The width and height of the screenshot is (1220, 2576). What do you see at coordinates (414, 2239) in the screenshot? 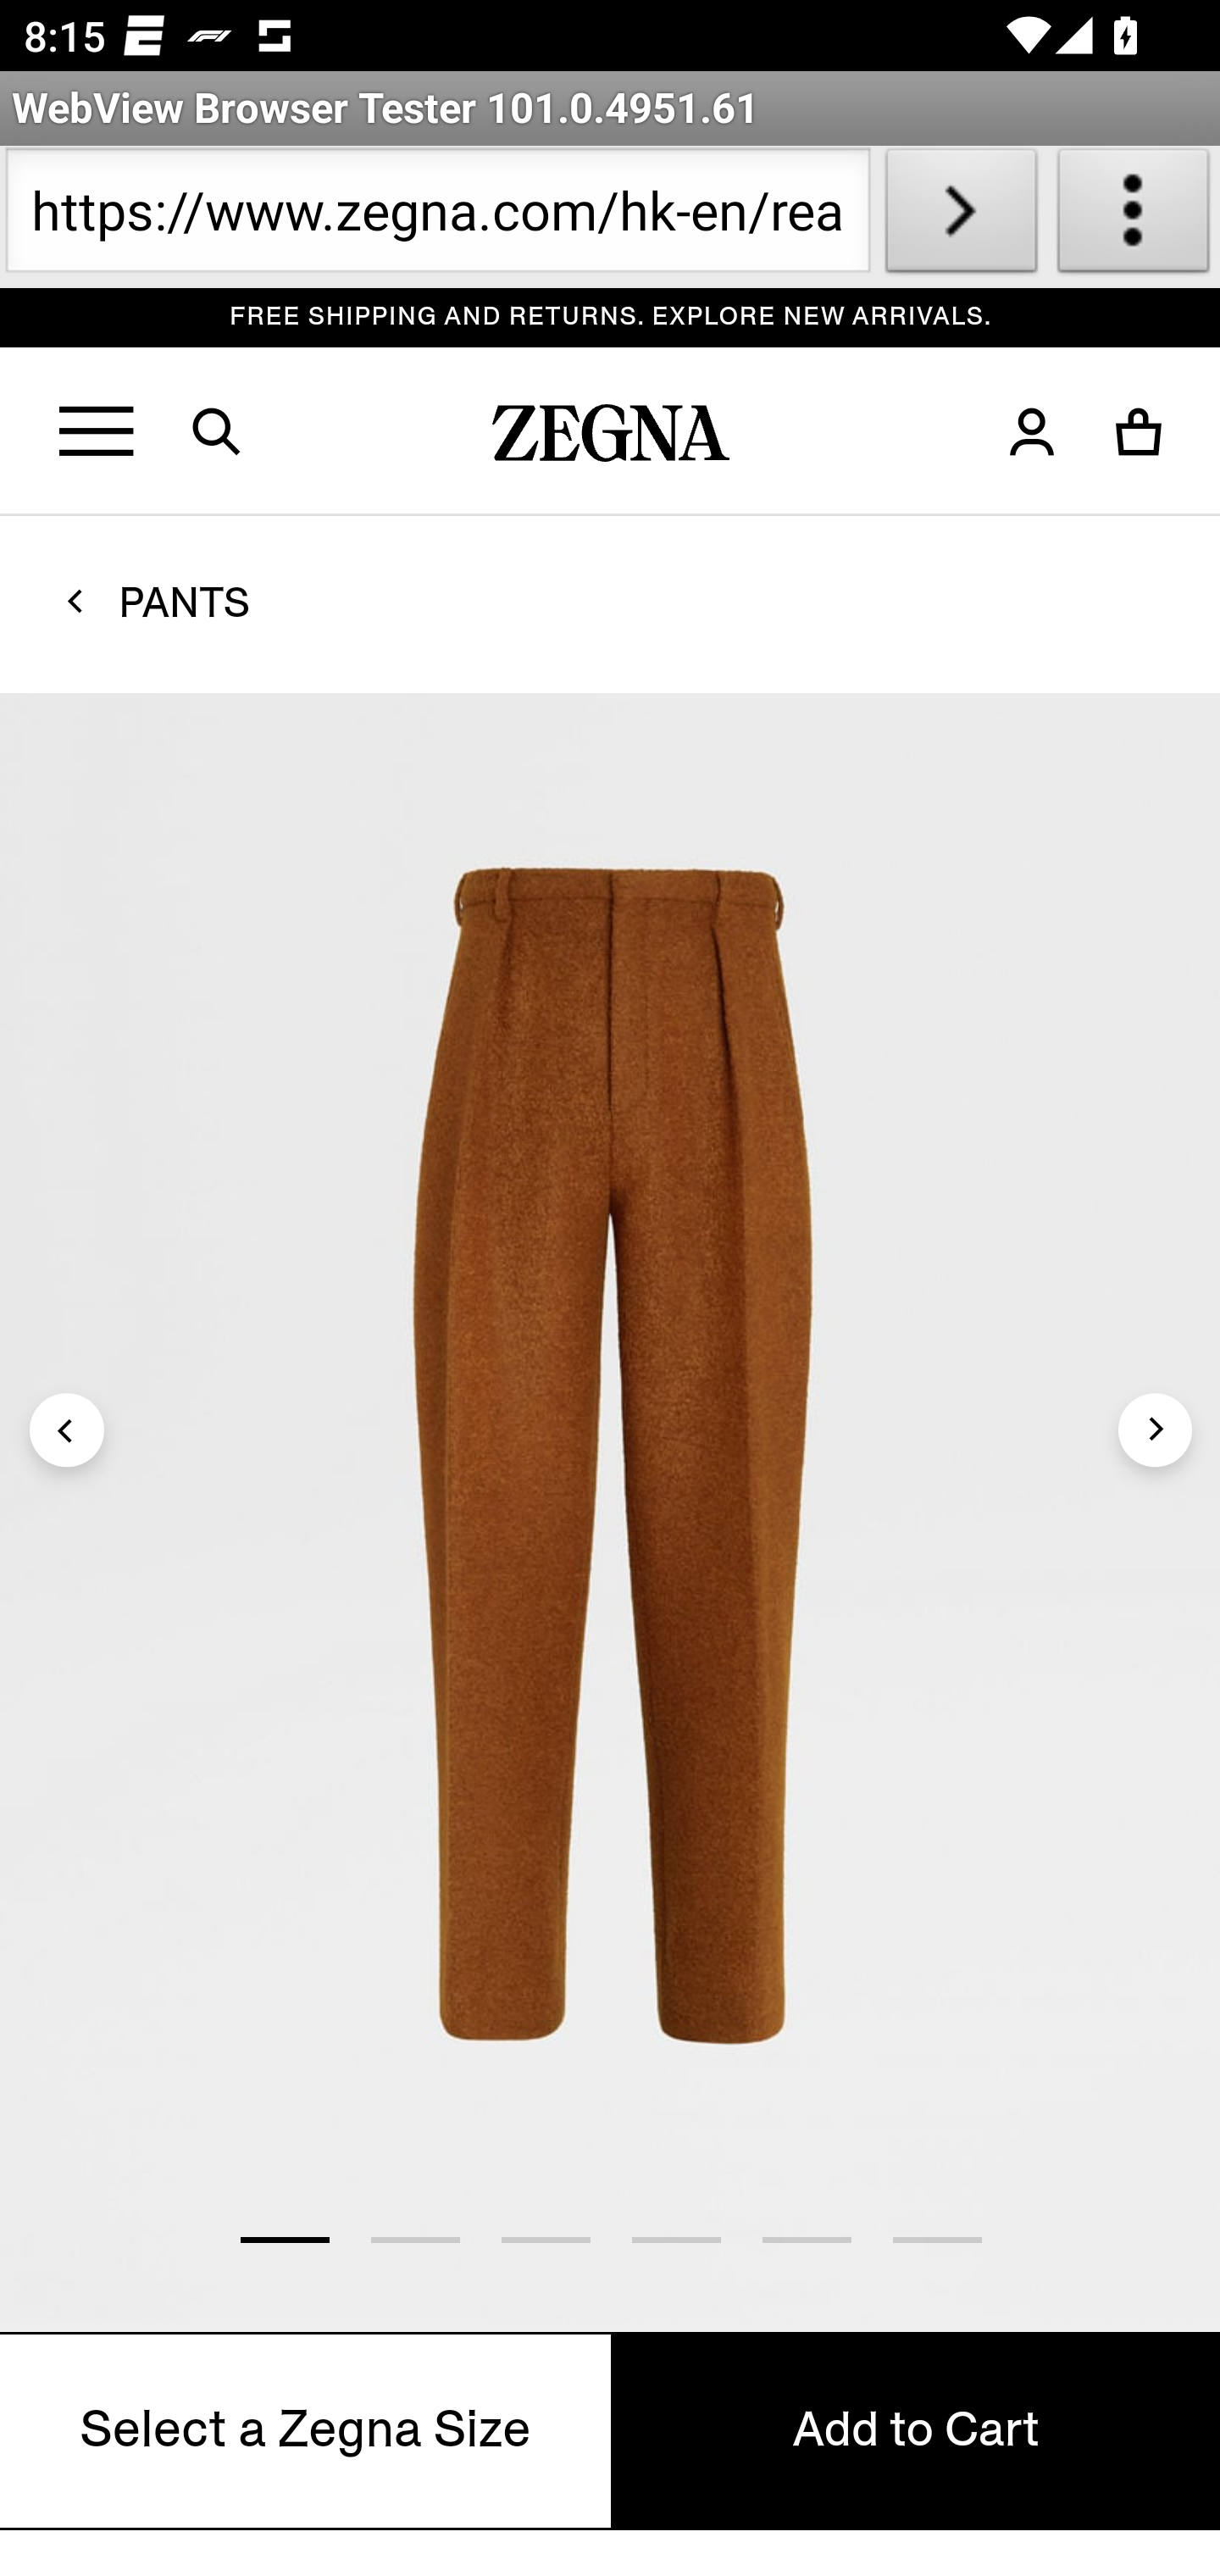
I see `Go to slide 2` at bounding box center [414, 2239].